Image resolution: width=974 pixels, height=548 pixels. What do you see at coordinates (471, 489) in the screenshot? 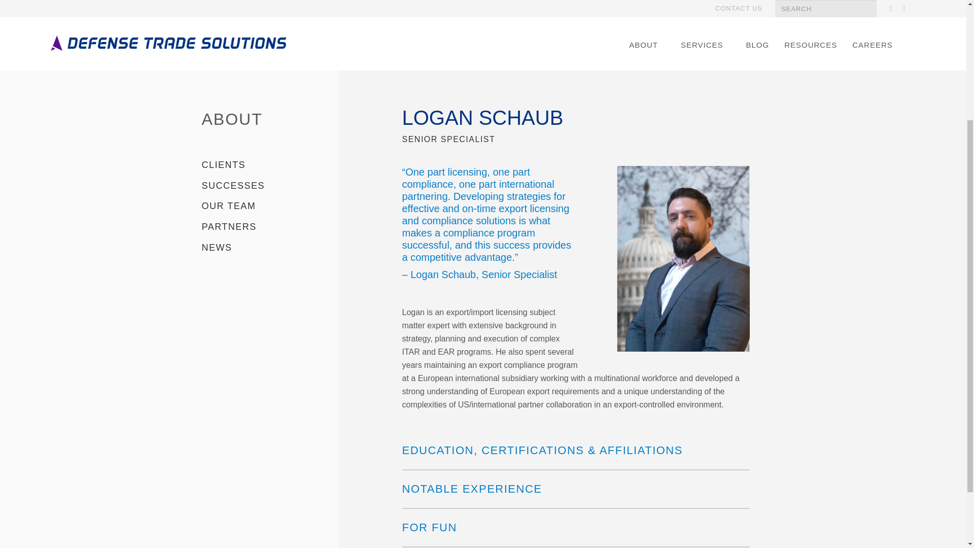
I see `NOTABLE EXPERIENCE` at bounding box center [471, 489].